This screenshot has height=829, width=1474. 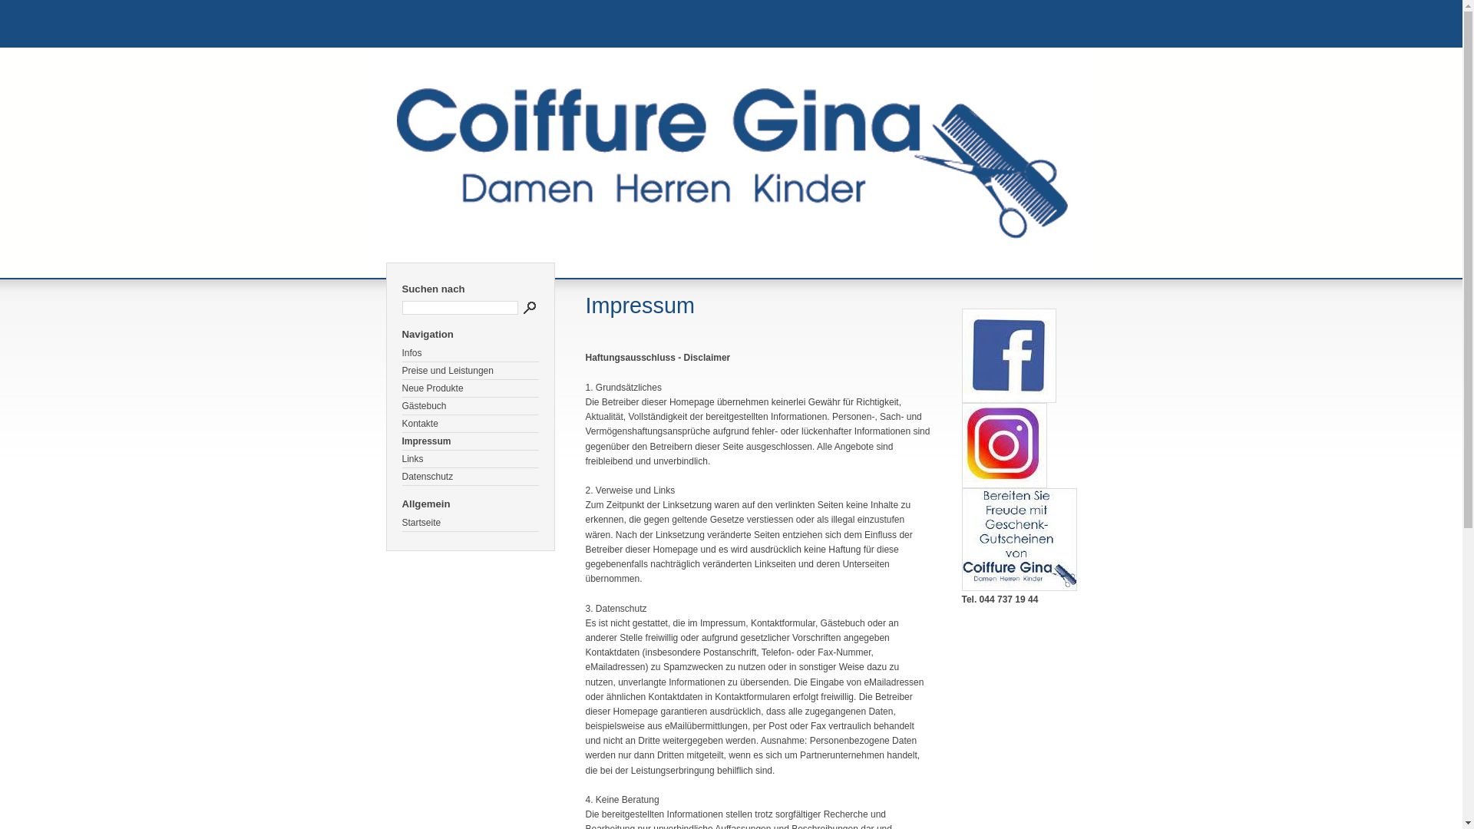 What do you see at coordinates (471, 353) in the screenshot?
I see `Infos` at bounding box center [471, 353].